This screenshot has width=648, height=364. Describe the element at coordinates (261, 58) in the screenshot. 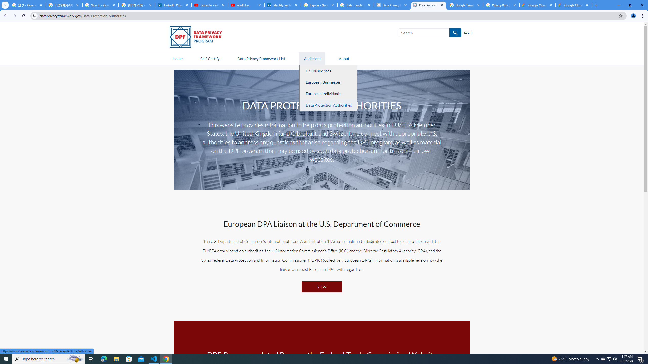

I see `Data Privacy Framework List` at that location.